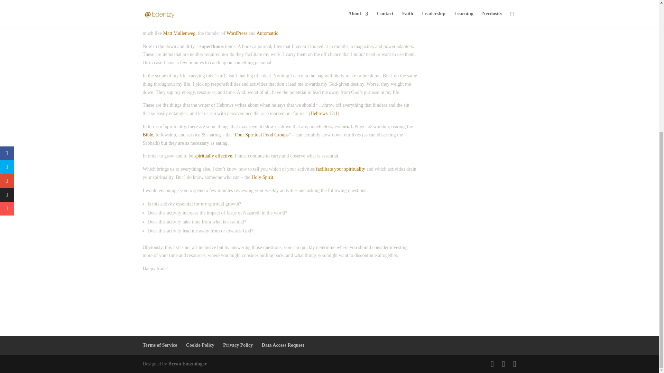  I want to click on Hebrews 12:1, so click(324, 113).